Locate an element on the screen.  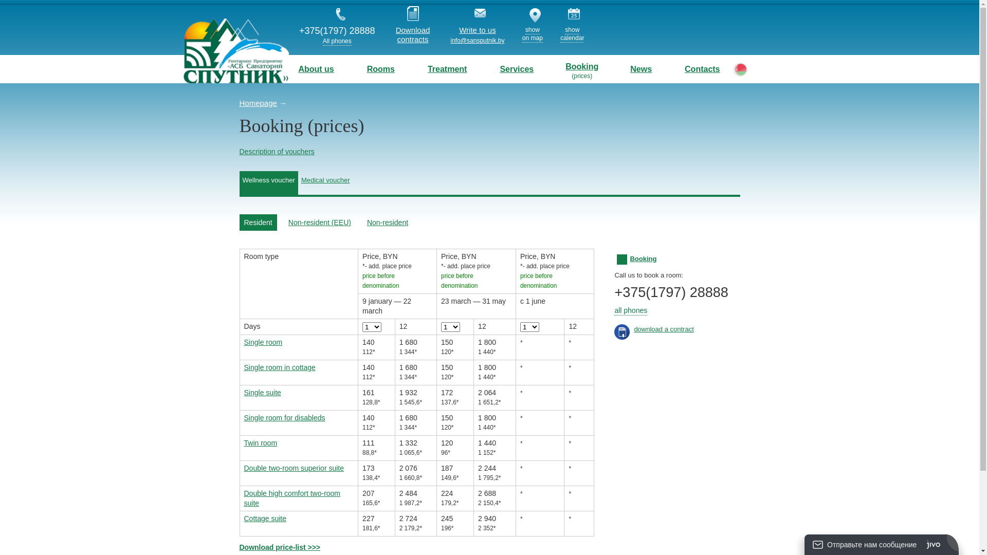
Services is located at coordinates (517, 69).